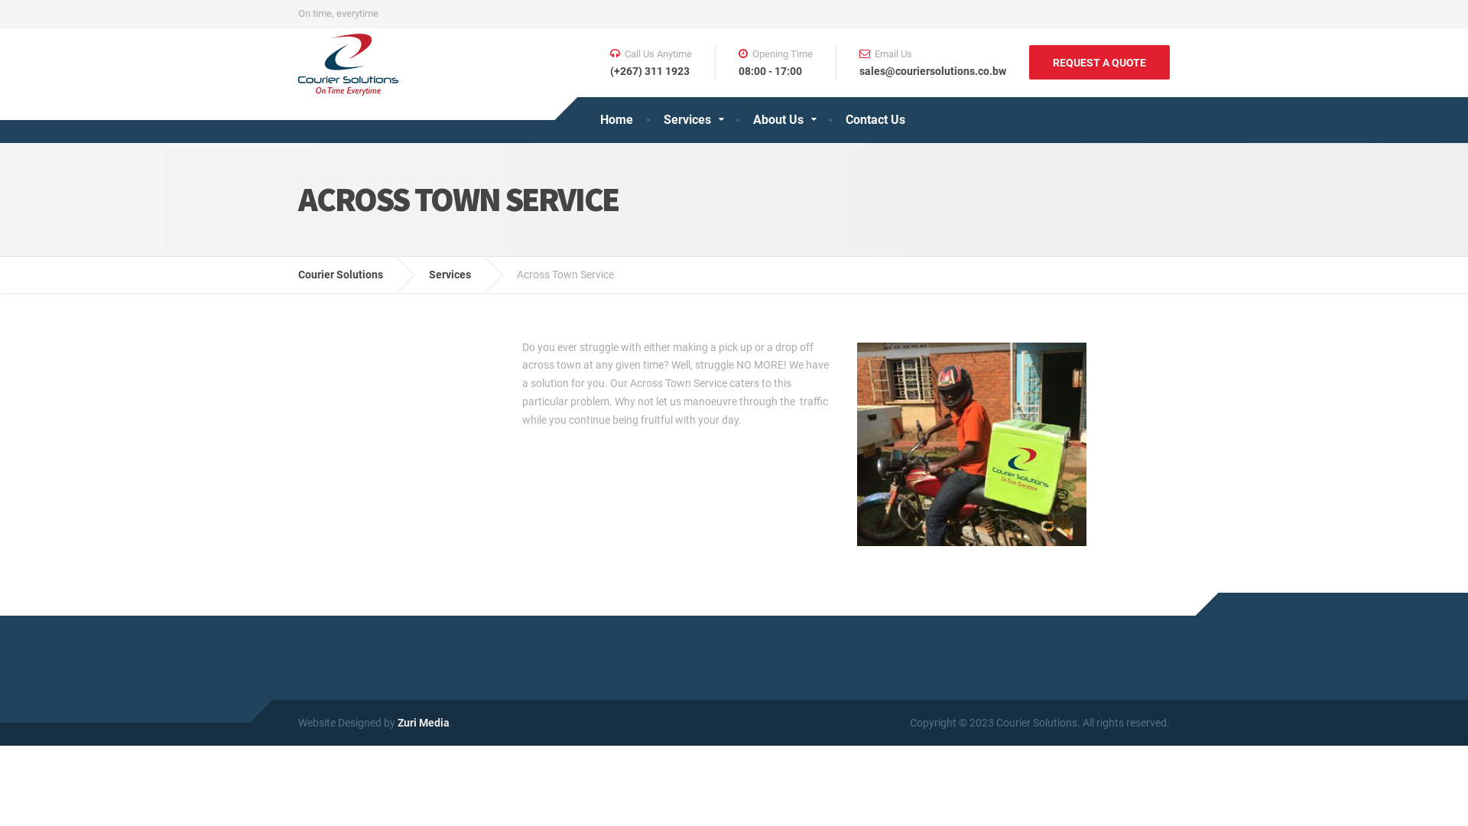  What do you see at coordinates (352, 275) in the screenshot?
I see `Courier Solutions` at bounding box center [352, 275].